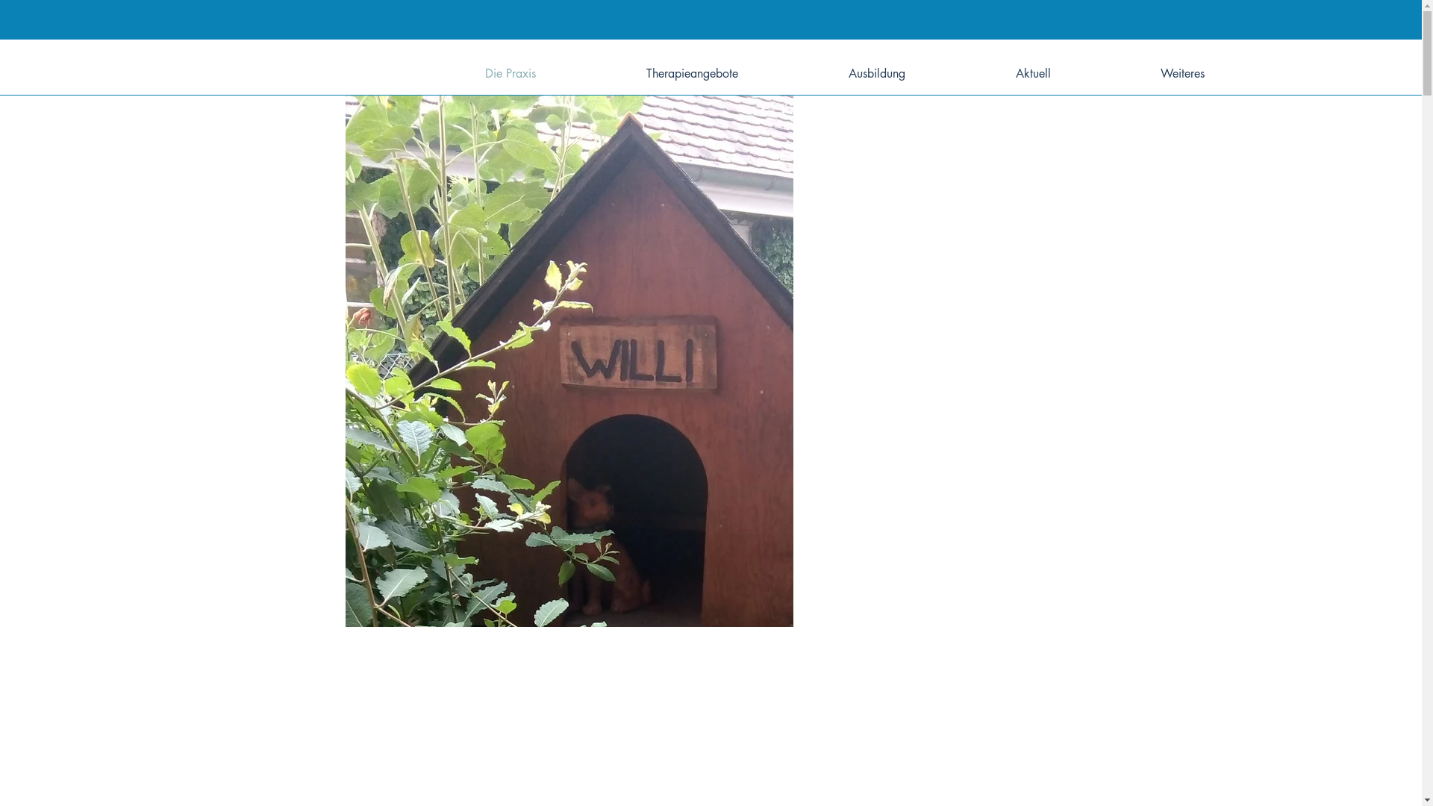  I want to click on Weiteres, so click(1182, 73).